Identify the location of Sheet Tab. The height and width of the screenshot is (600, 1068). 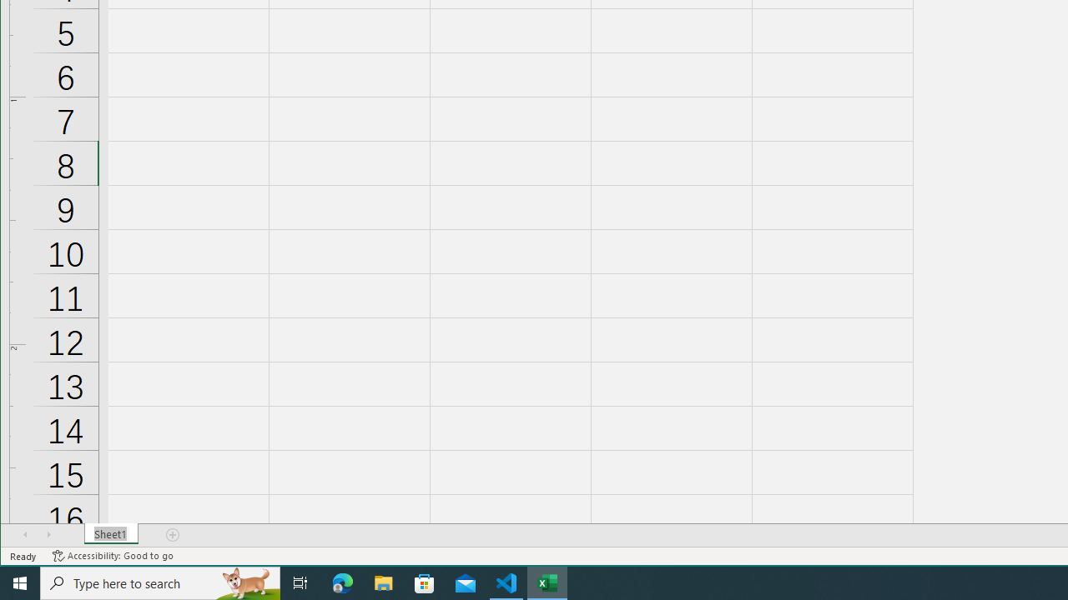
(112, 534).